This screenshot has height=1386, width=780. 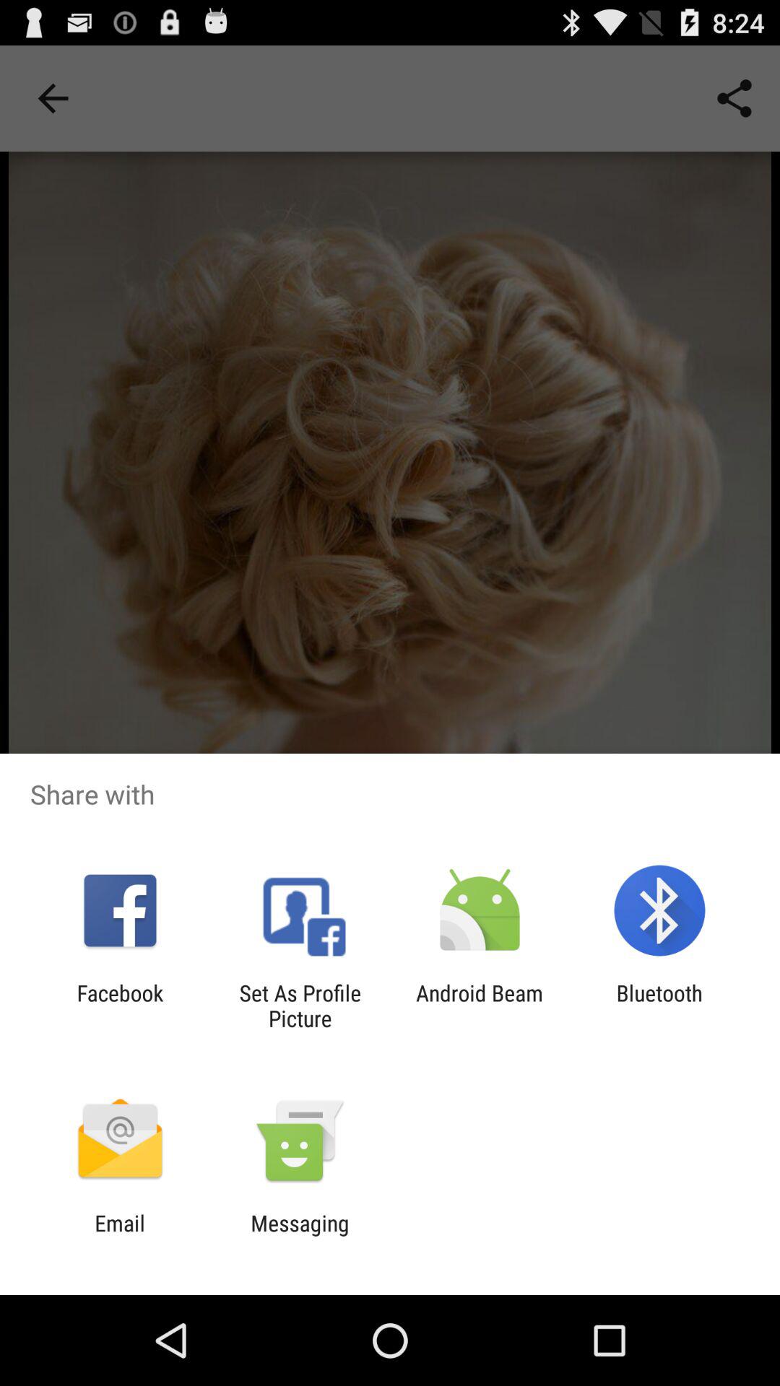 What do you see at coordinates (659, 1006) in the screenshot?
I see `open the item next to android beam app` at bounding box center [659, 1006].